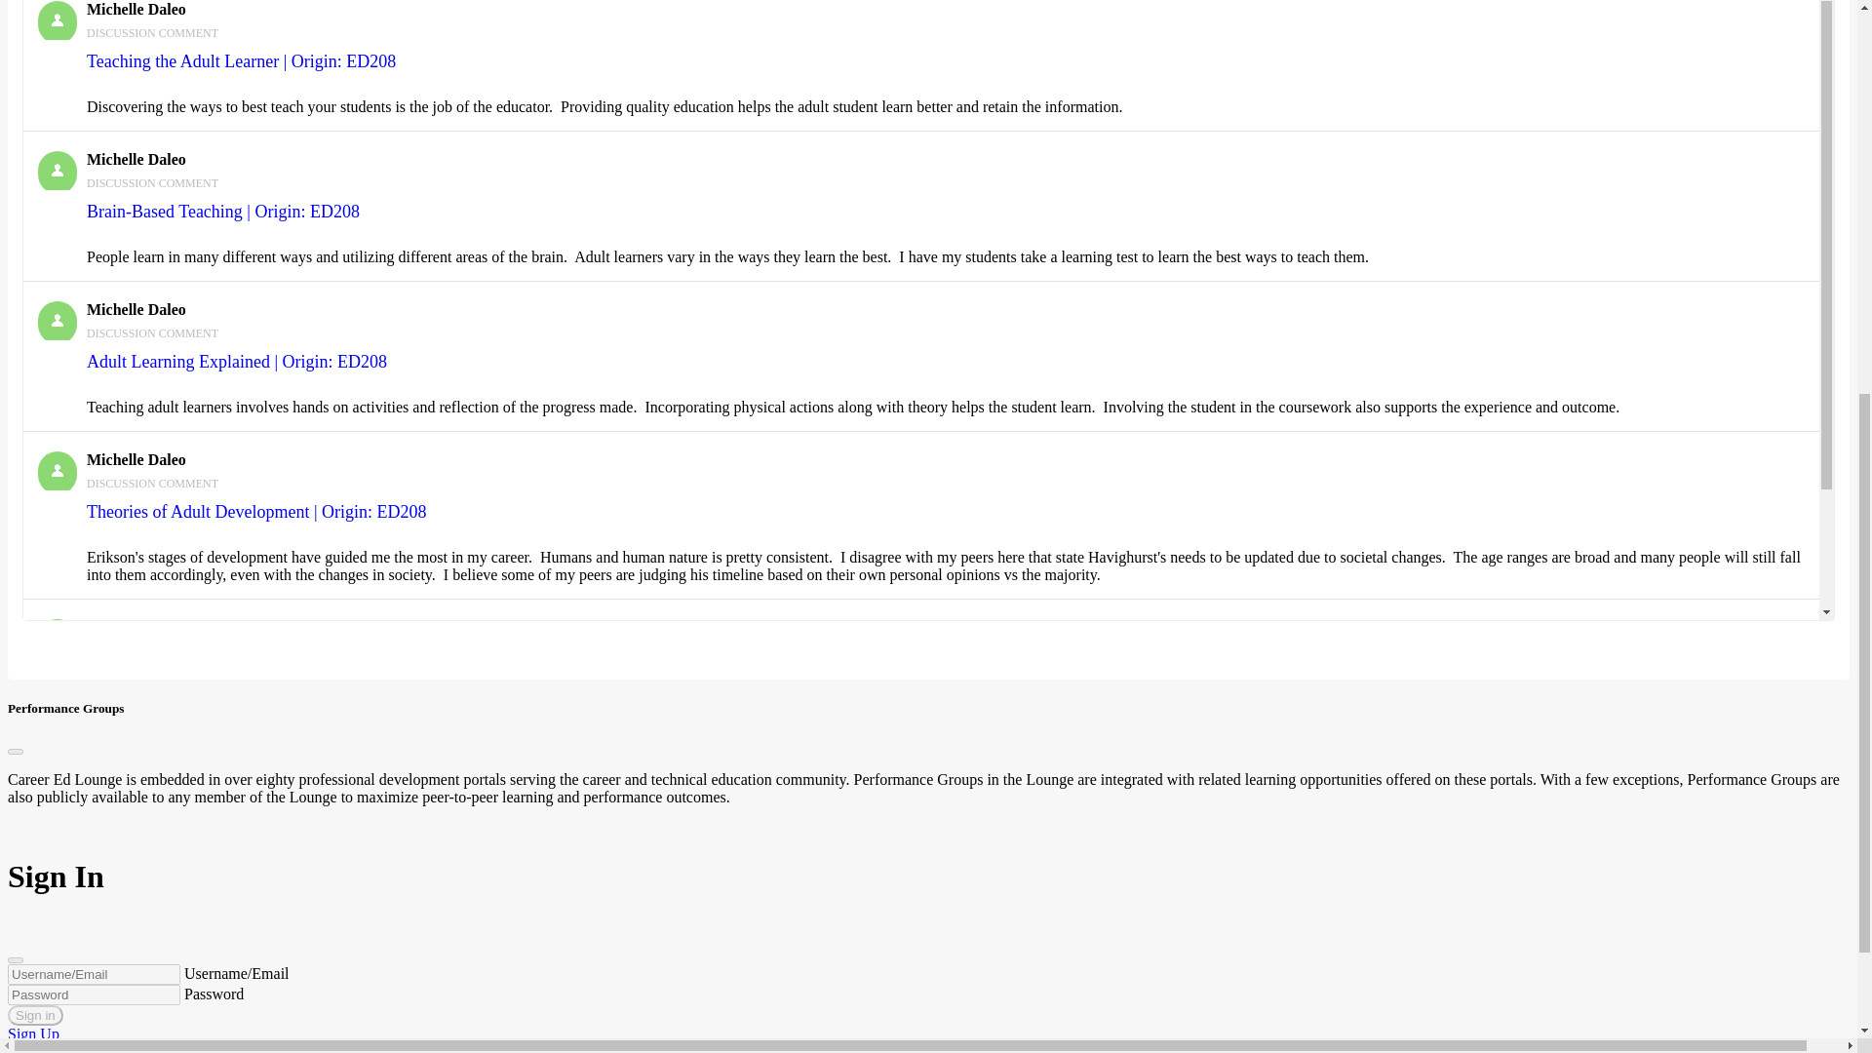 This screenshot has width=1872, height=1053. Describe the element at coordinates (57, 639) in the screenshot. I see `Michelle Daleo` at that location.